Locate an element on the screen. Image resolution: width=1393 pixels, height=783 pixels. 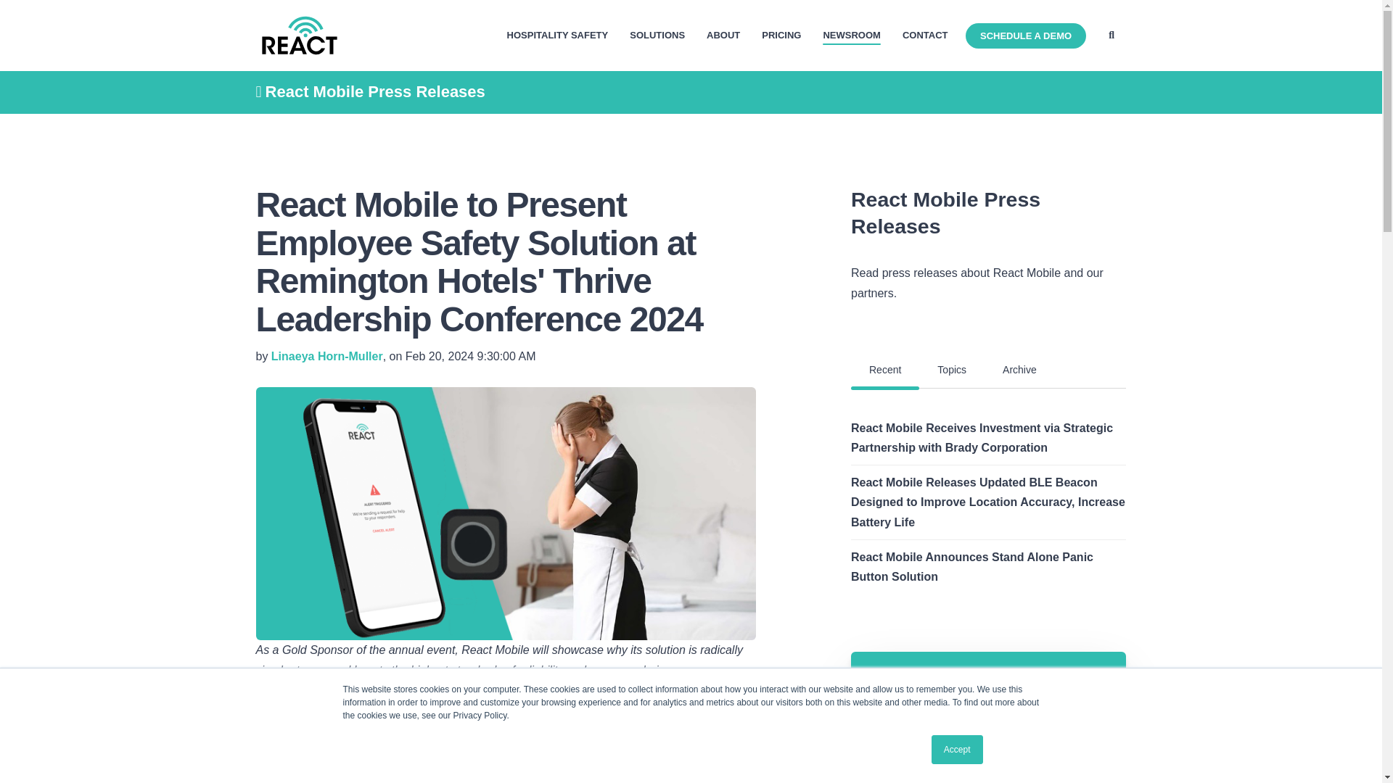
SCHEDULE A DEMO is located at coordinates (1026, 36).